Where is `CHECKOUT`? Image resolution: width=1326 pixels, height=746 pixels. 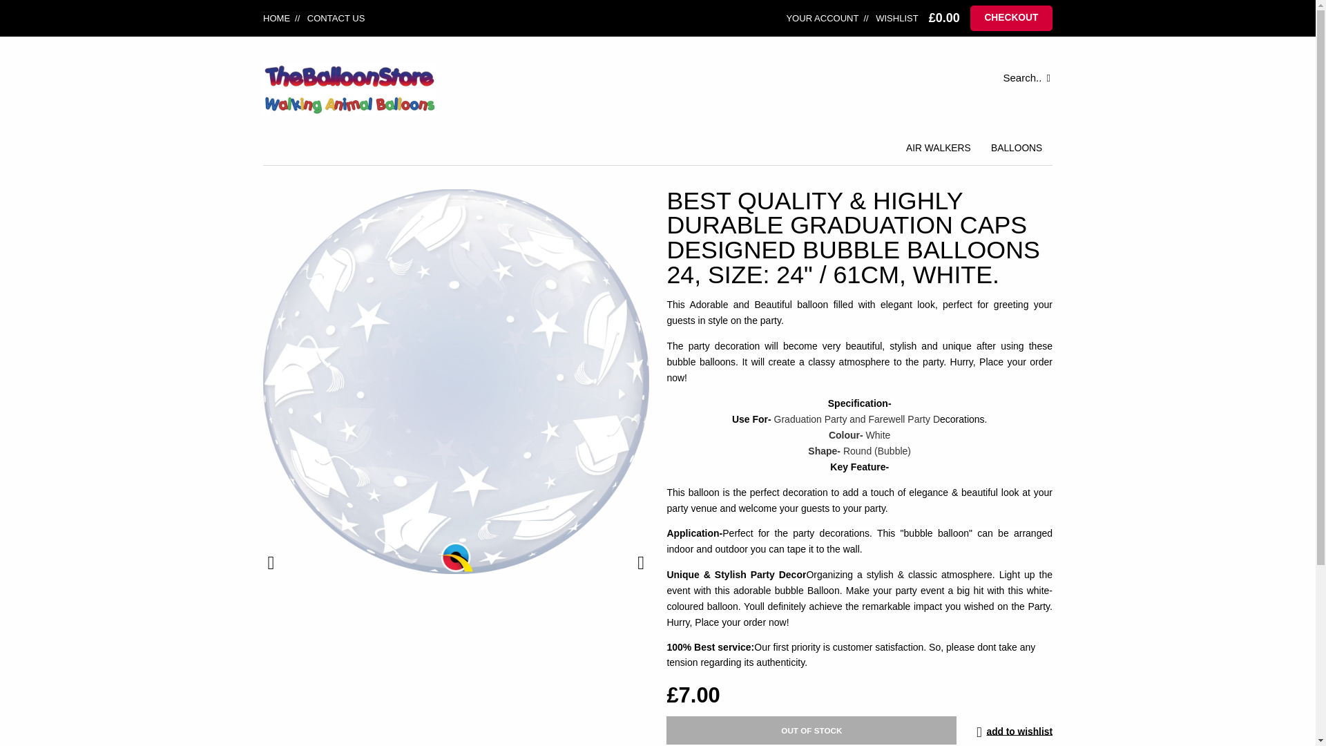 CHECKOUT is located at coordinates (1011, 18).